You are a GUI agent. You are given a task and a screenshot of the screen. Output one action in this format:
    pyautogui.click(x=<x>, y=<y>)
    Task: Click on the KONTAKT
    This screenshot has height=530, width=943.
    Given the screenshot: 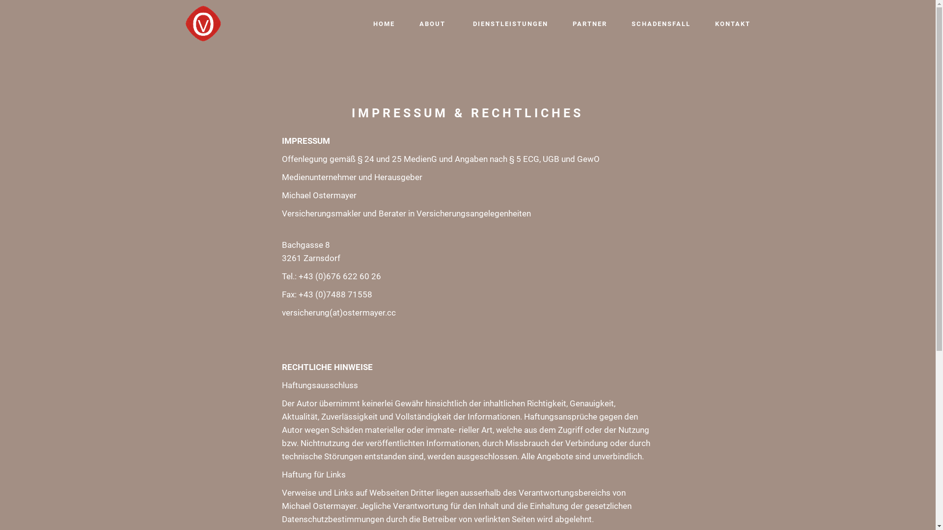 What is the action you would take?
    pyautogui.click(x=733, y=24)
    